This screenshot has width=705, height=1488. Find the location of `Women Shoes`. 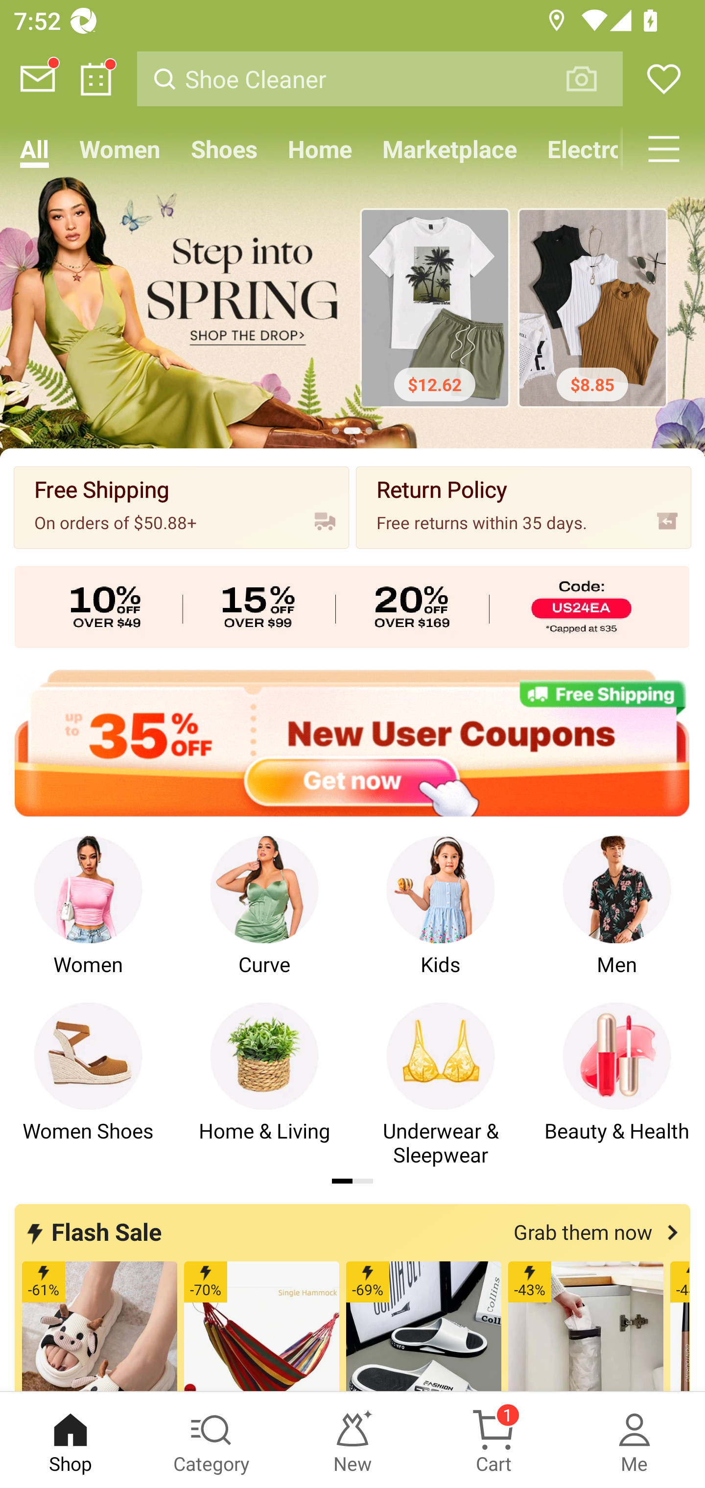

Women Shoes is located at coordinates (88, 1085).